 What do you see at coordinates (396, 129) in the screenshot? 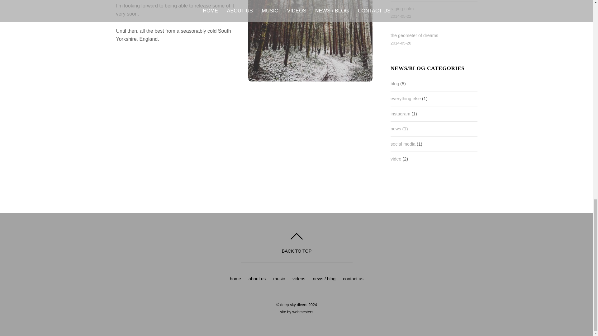
I see `news` at bounding box center [396, 129].